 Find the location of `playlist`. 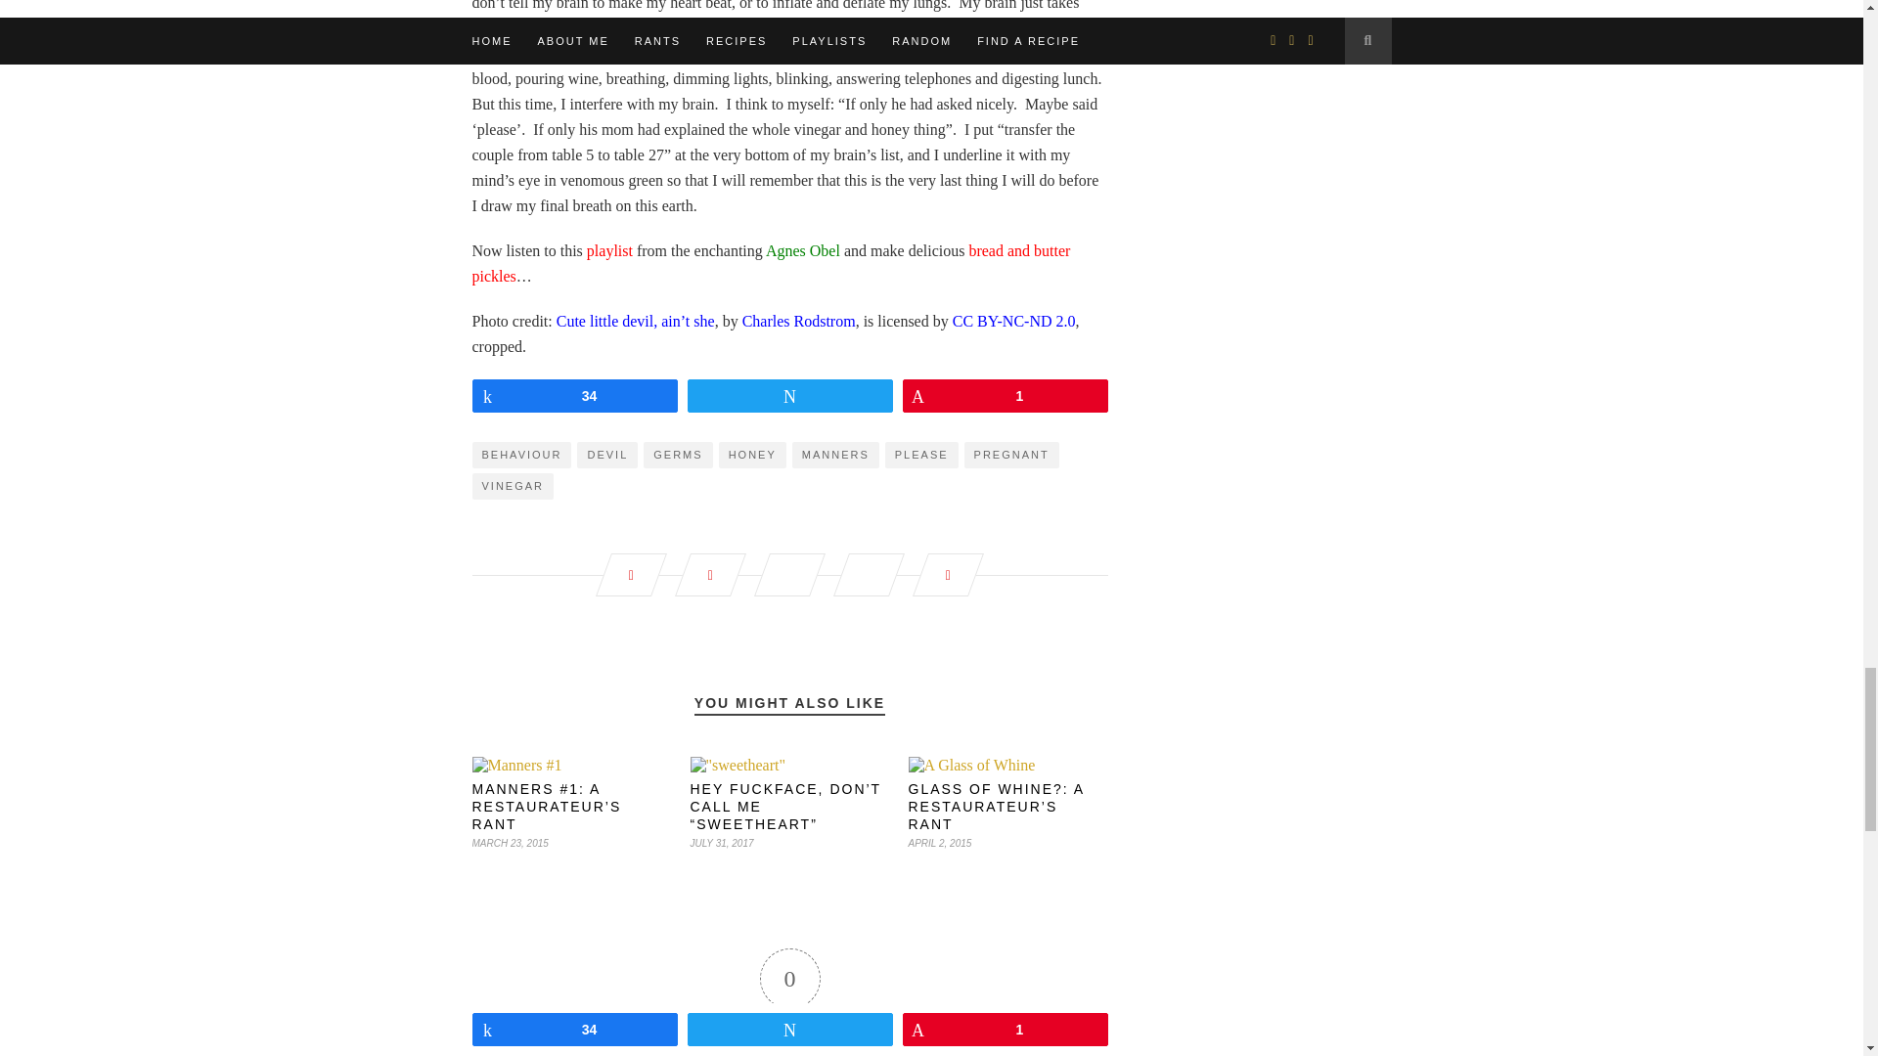

playlist is located at coordinates (609, 250).